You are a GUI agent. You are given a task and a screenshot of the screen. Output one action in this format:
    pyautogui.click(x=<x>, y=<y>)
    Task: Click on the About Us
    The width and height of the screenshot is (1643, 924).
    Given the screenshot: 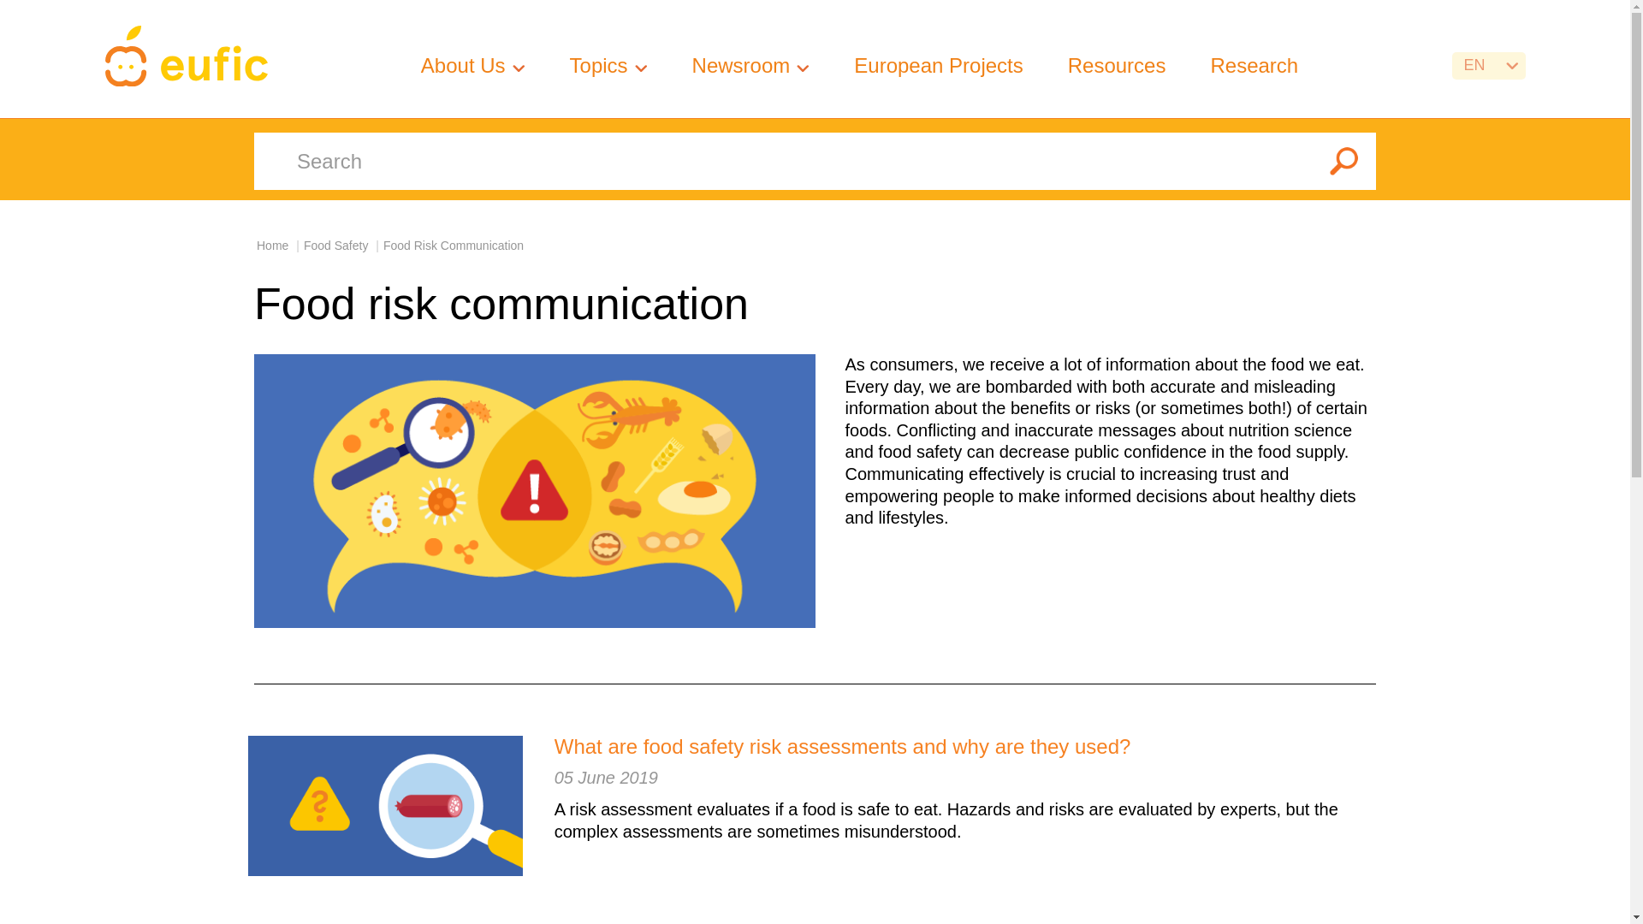 What is the action you would take?
    pyautogui.click(x=463, y=65)
    